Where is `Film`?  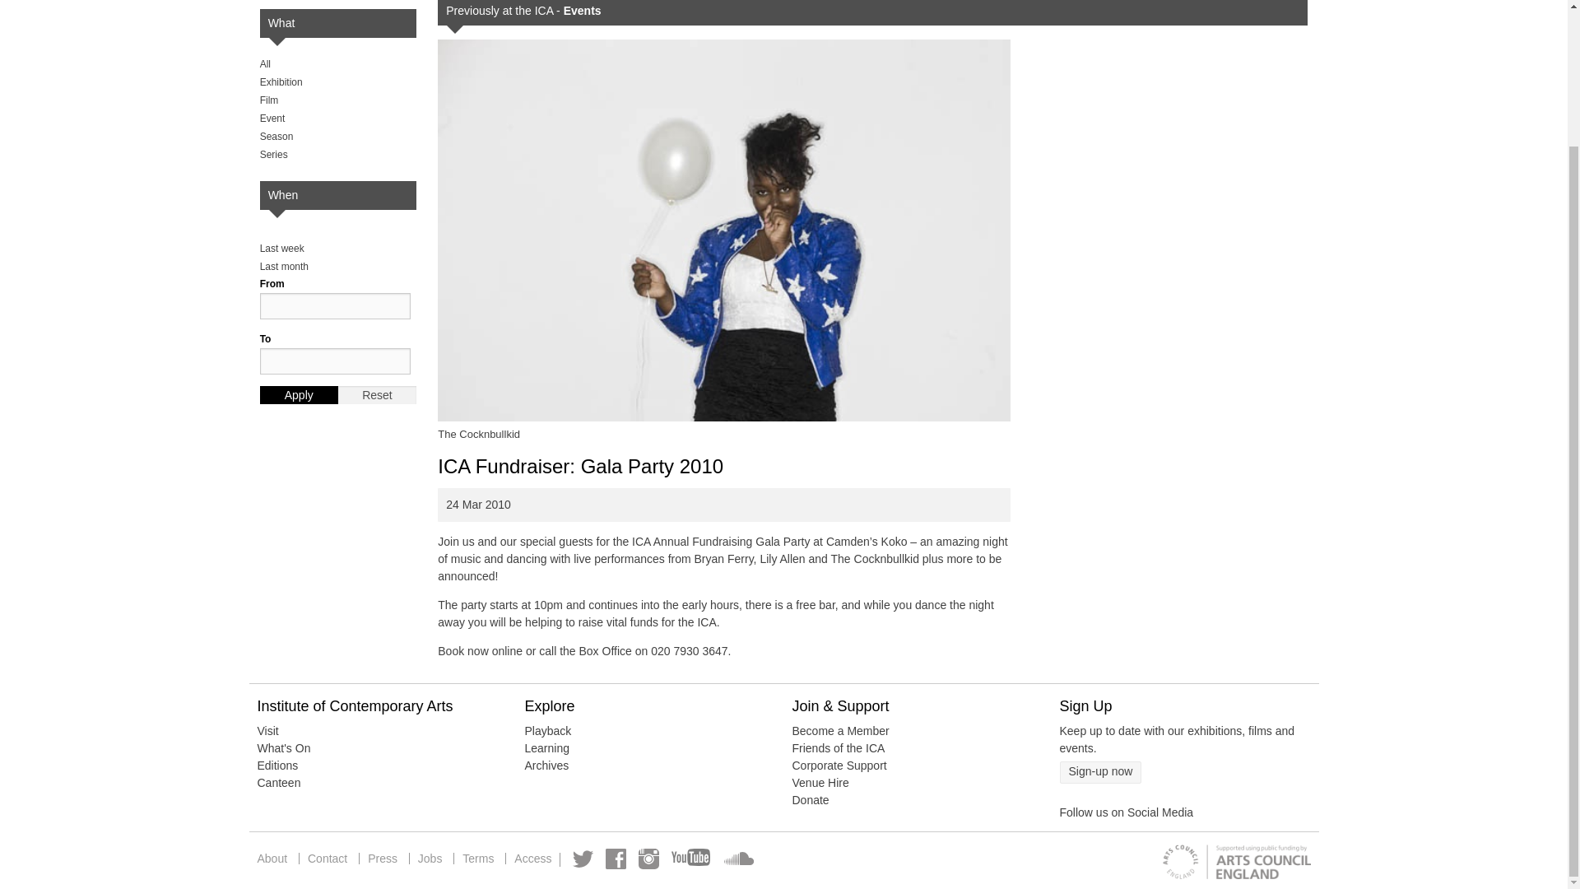
Film is located at coordinates (270, 100).